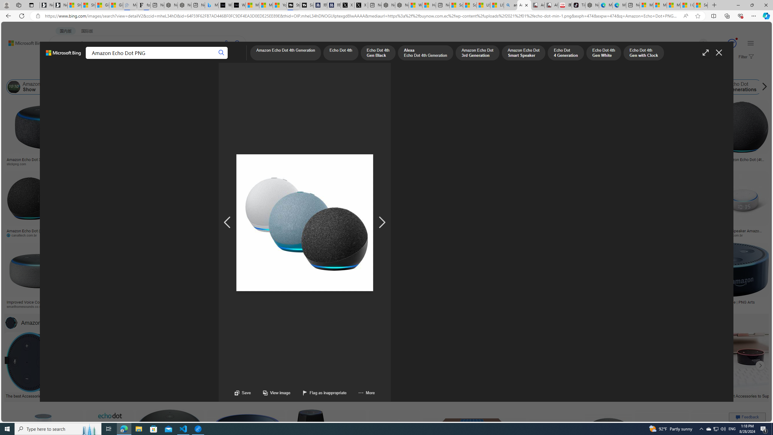 The image size is (773, 435). What do you see at coordinates (173, 87) in the screenshot?
I see `Amazon Echo Dot 3rd` at bounding box center [173, 87].